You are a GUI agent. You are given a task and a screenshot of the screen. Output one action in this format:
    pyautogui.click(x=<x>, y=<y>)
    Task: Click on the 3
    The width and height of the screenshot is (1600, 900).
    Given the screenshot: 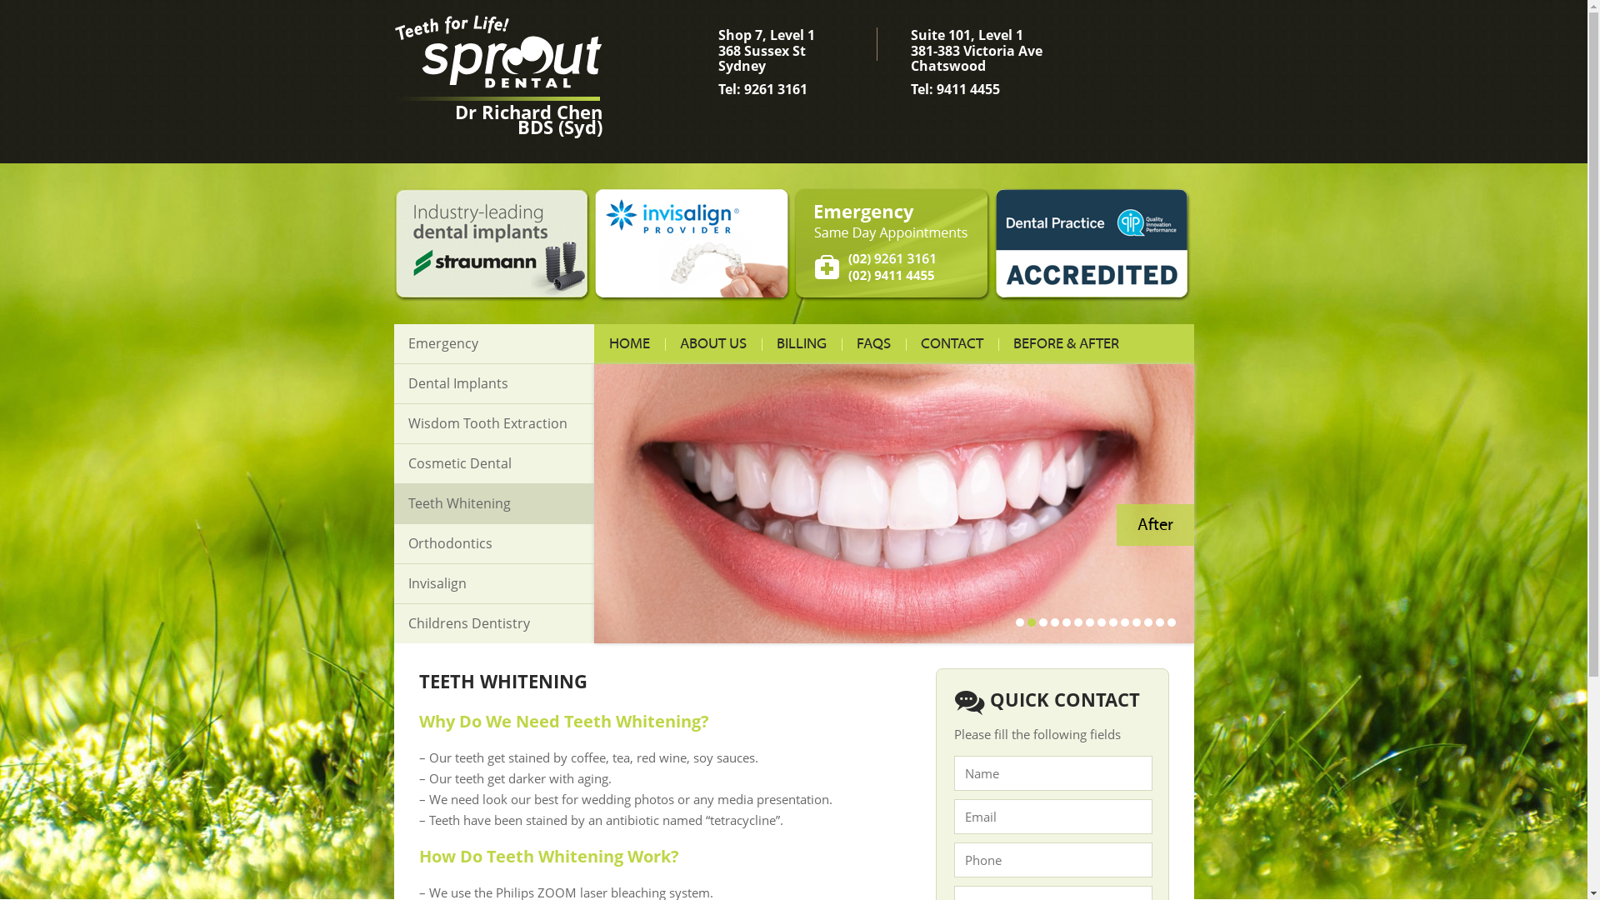 What is the action you would take?
    pyautogui.click(x=1042, y=622)
    